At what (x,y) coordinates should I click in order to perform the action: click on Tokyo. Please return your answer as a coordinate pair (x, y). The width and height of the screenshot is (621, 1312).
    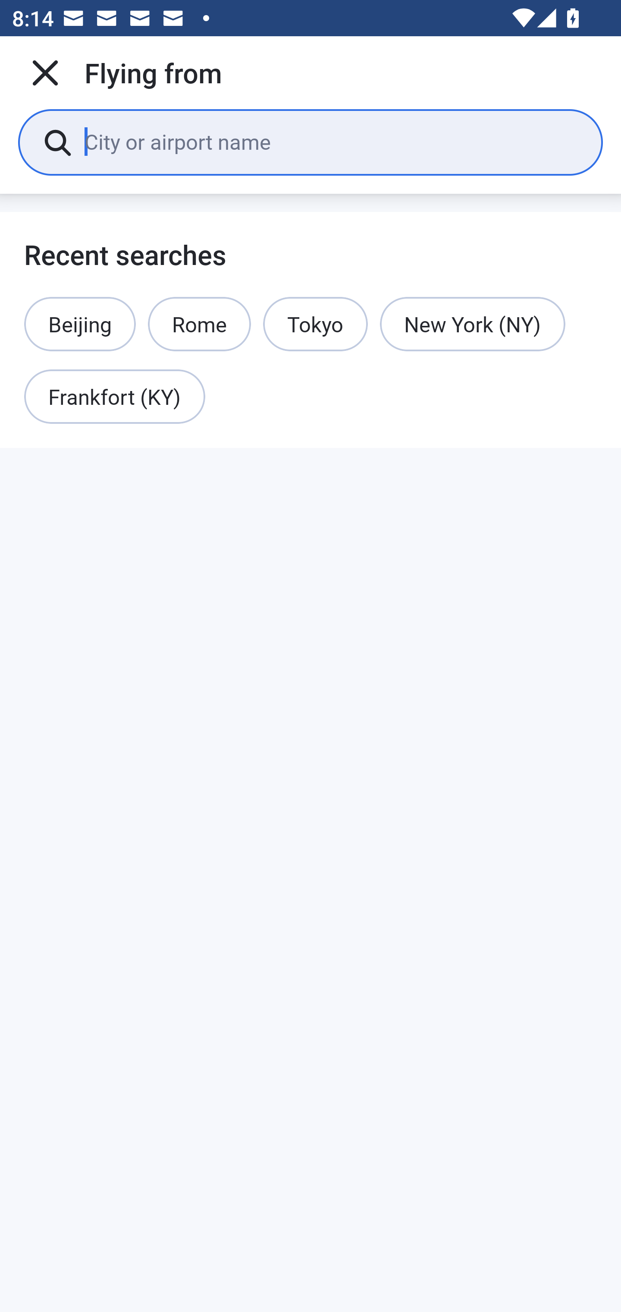
    Looking at the image, I should click on (315, 324).